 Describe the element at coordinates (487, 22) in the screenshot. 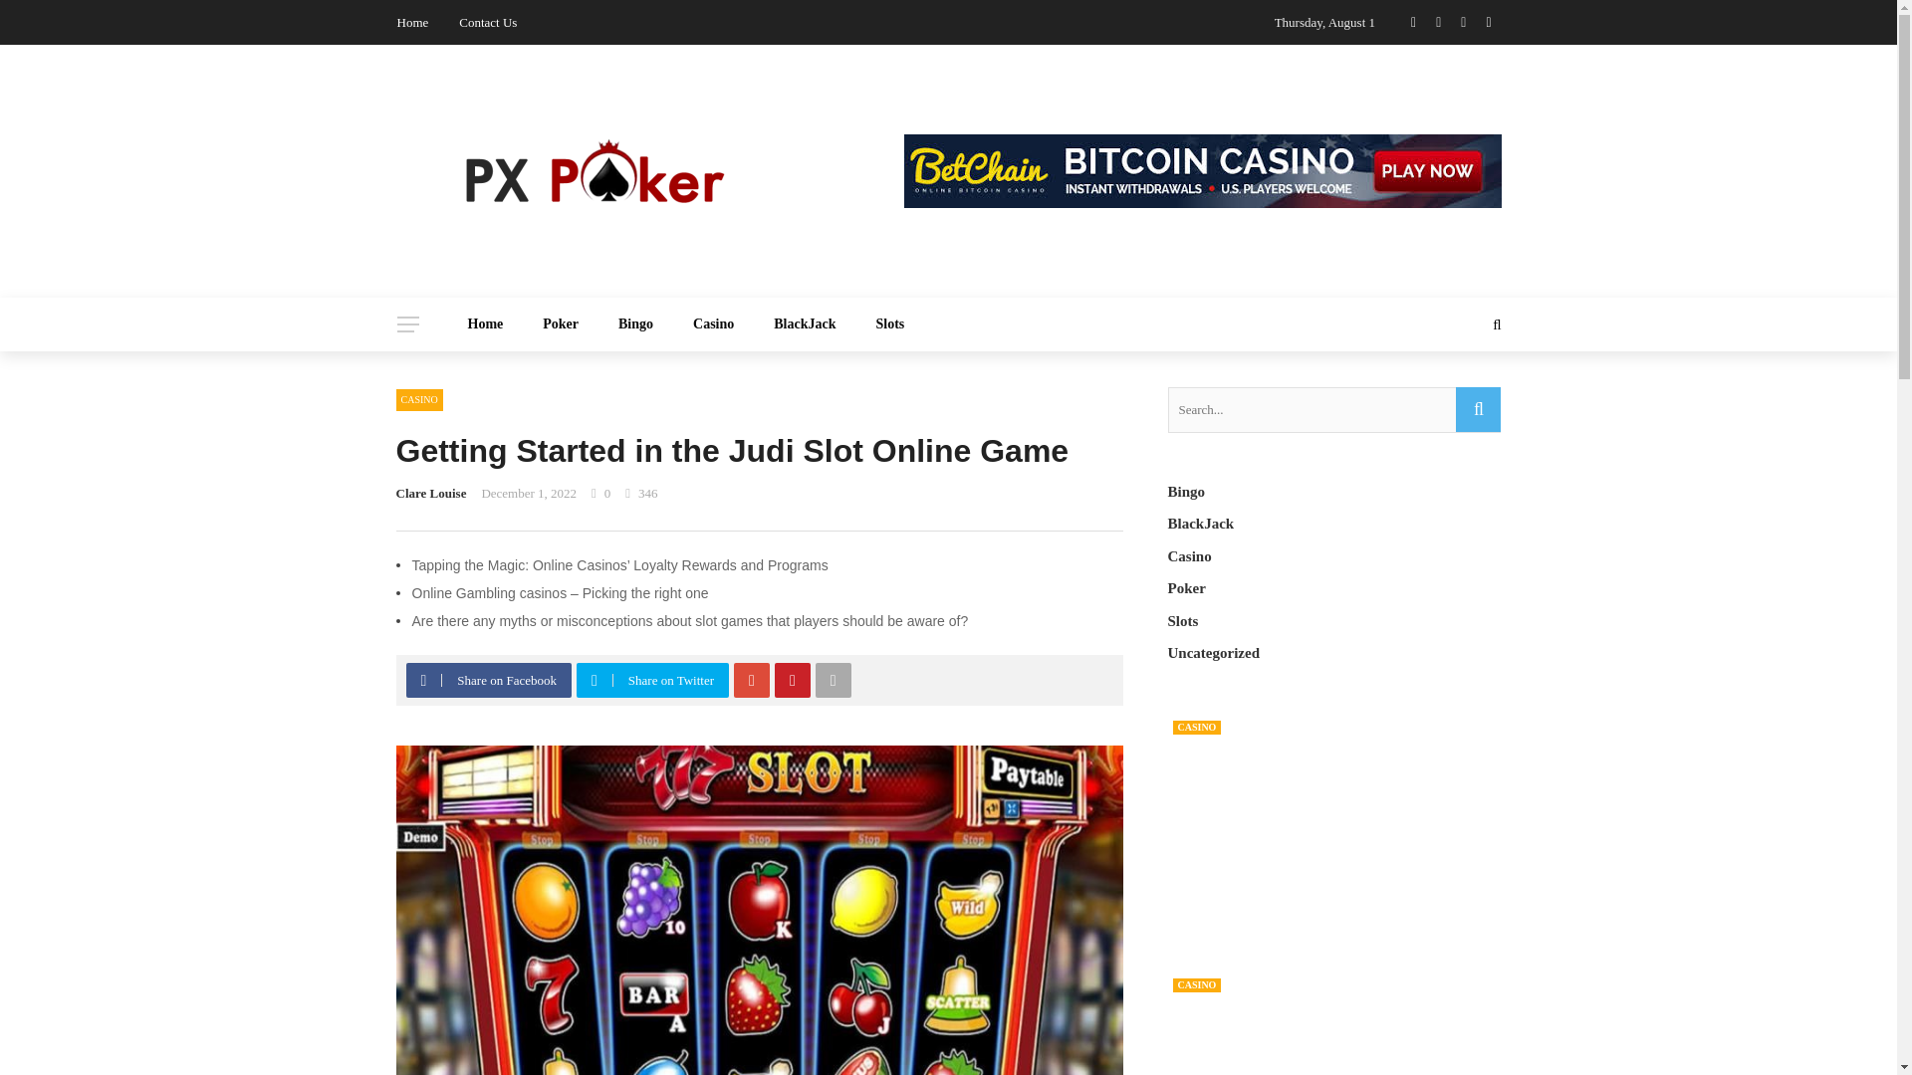

I see `Contact Us` at that location.